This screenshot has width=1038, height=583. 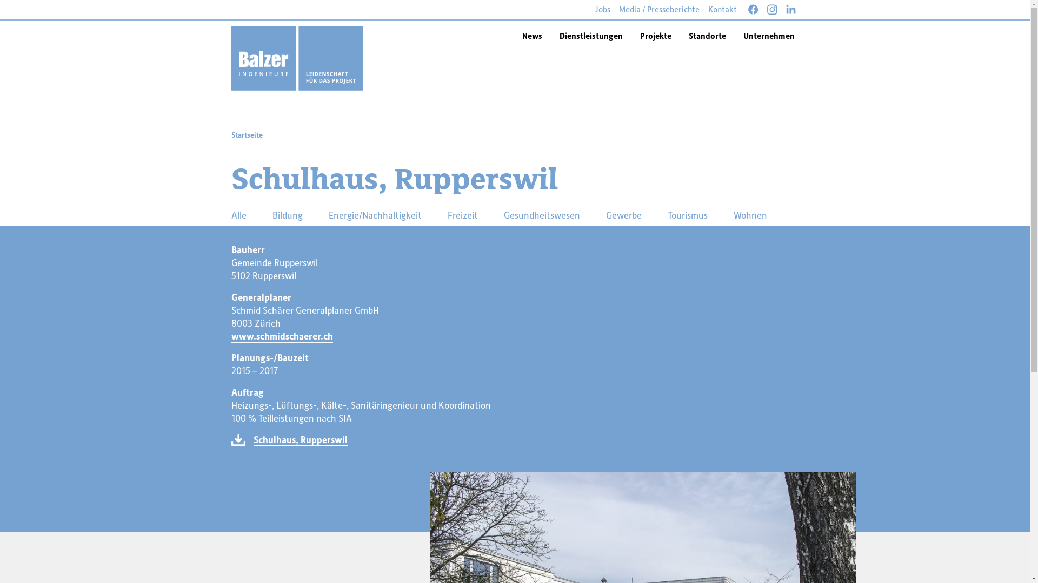 What do you see at coordinates (707, 35) in the screenshot?
I see `Standorte` at bounding box center [707, 35].